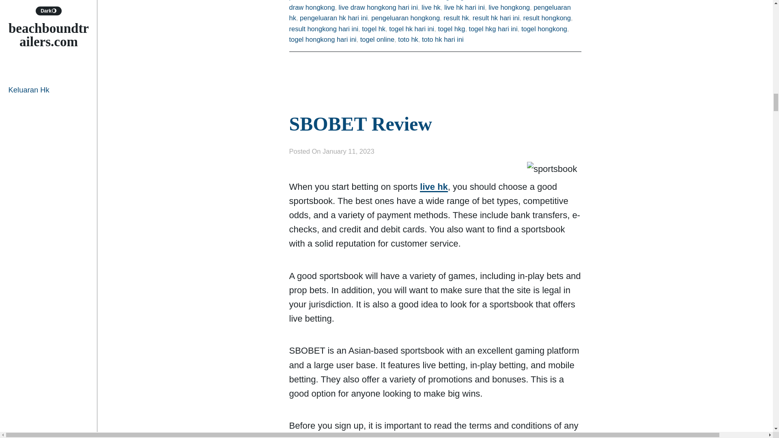 The width and height of the screenshot is (779, 438). Describe the element at coordinates (334, 17) in the screenshot. I see `pengeluaran hk hari ini` at that location.